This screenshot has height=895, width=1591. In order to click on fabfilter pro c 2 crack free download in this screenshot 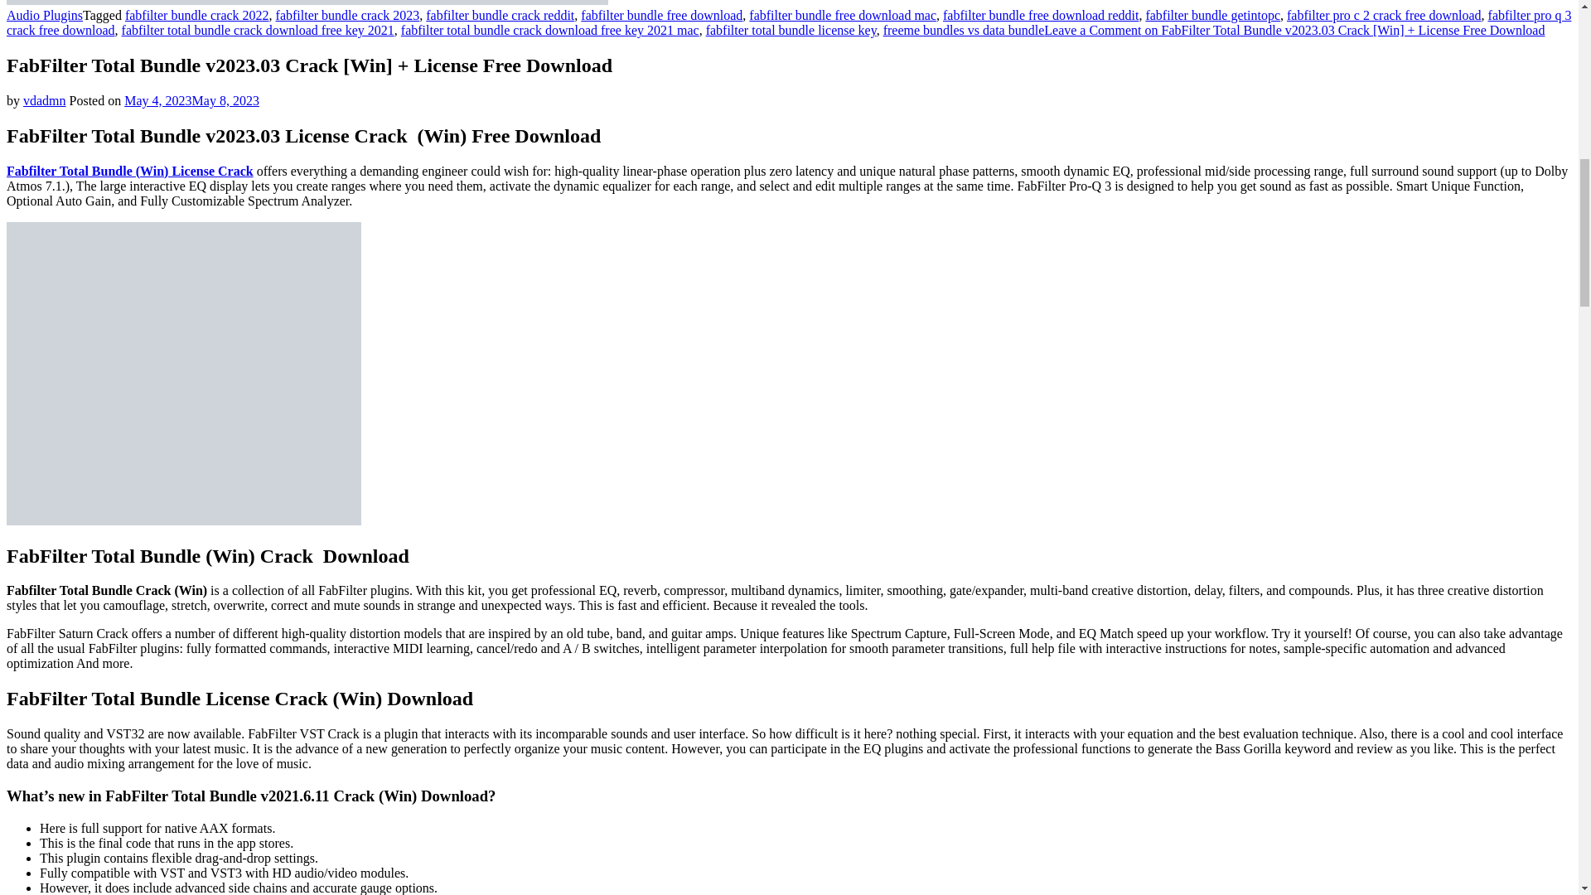, I will do `click(1384, 15)`.